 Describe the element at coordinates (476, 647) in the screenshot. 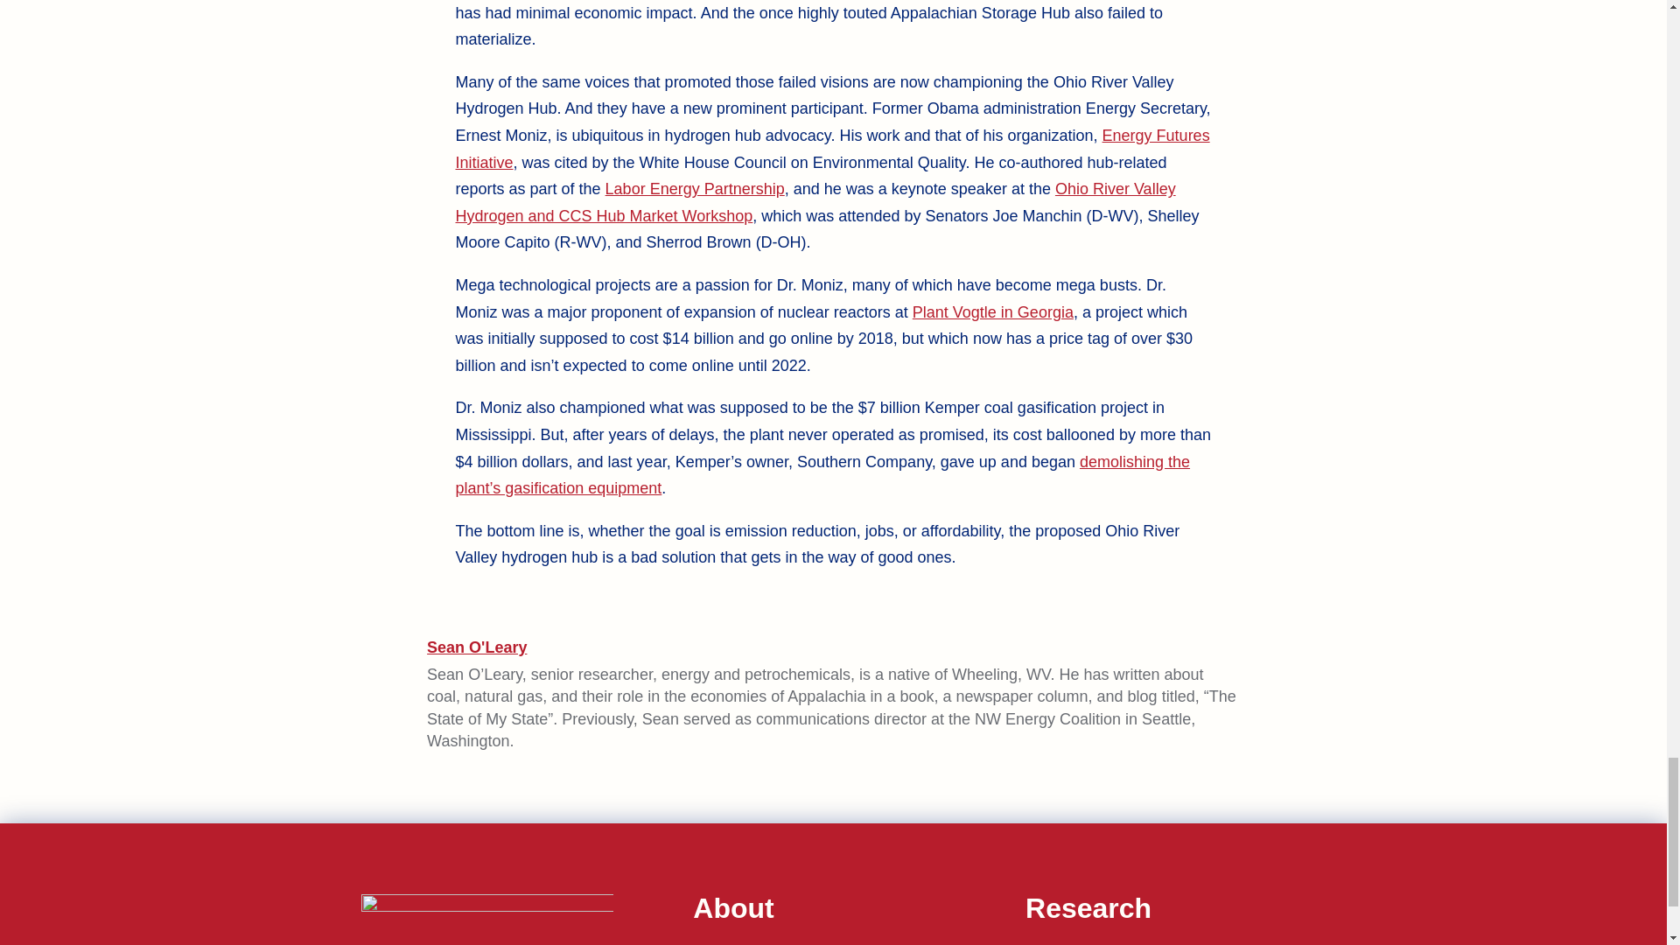

I see `Sean O'Leary` at that location.